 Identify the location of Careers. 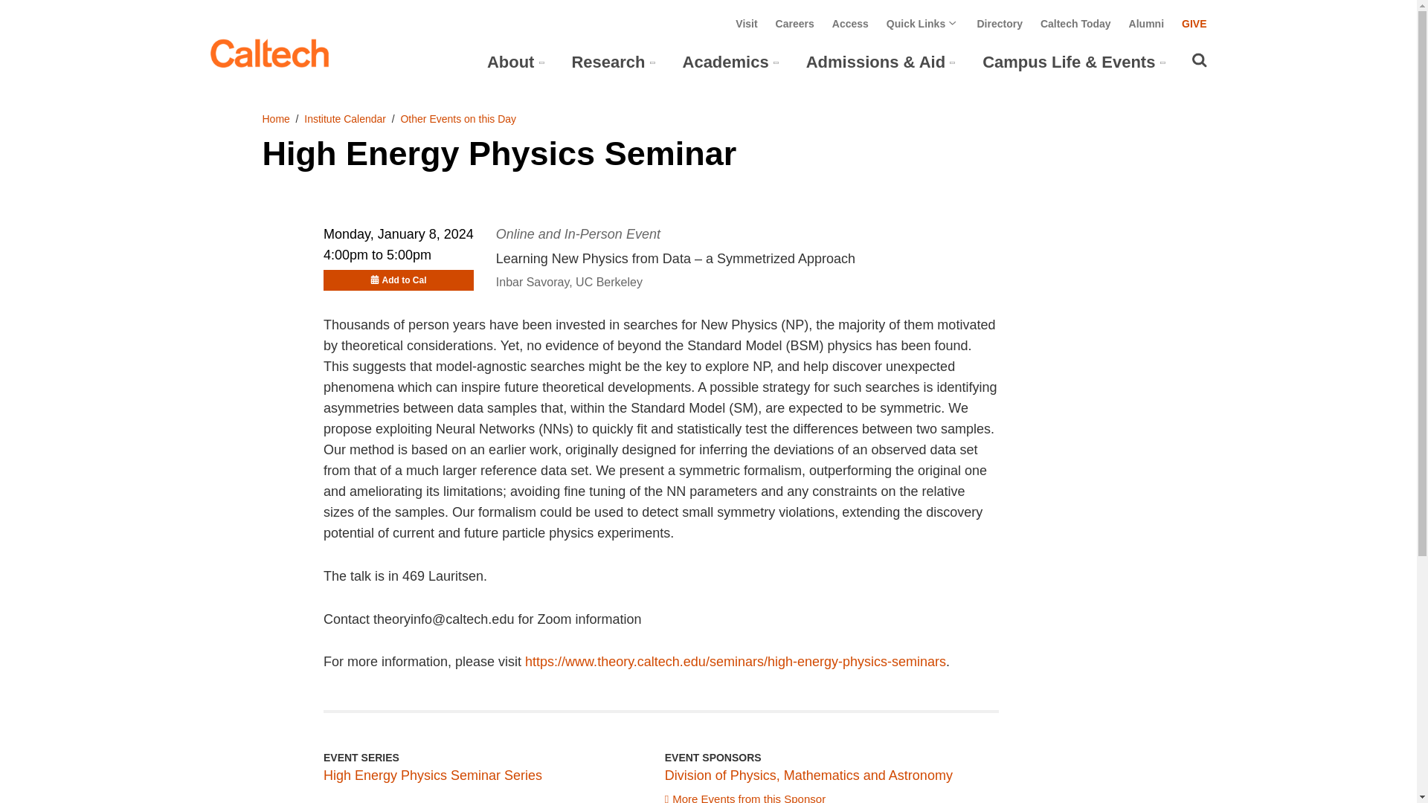
(794, 23).